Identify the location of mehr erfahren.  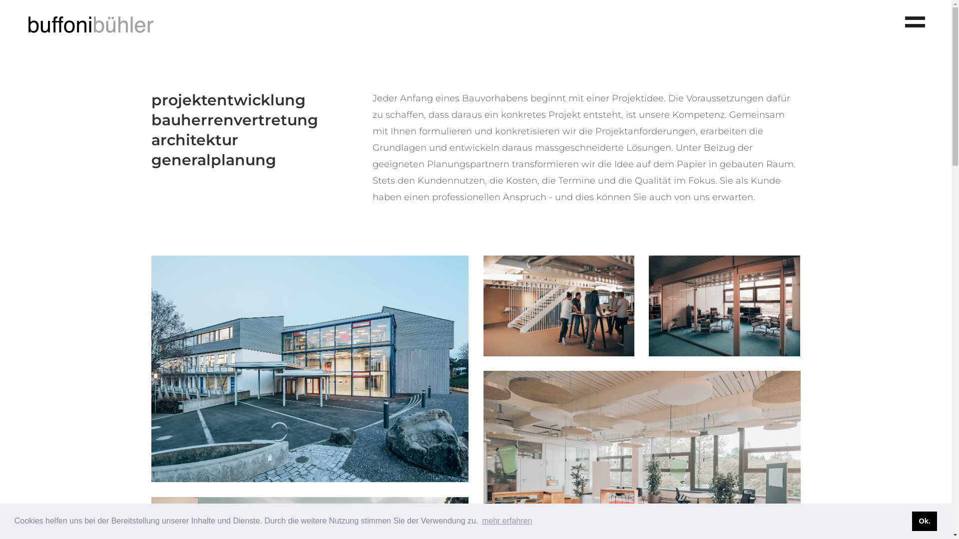
(507, 521).